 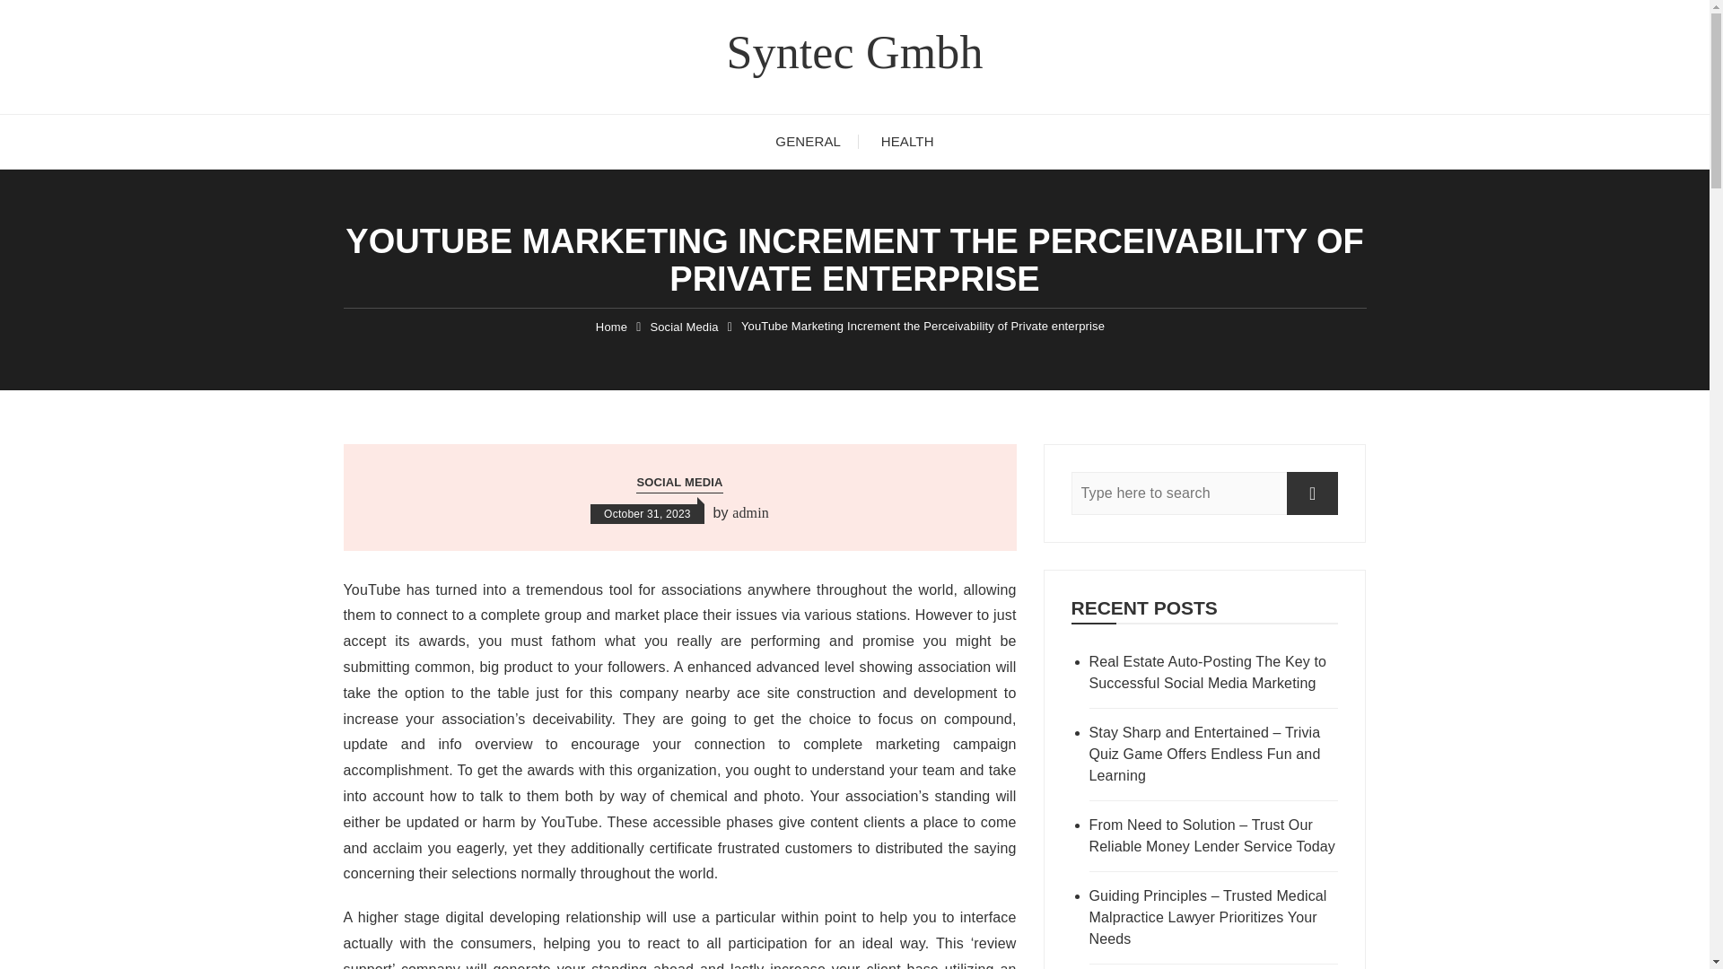 What do you see at coordinates (907, 142) in the screenshot?
I see `HEALTH` at bounding box center [907, 142].